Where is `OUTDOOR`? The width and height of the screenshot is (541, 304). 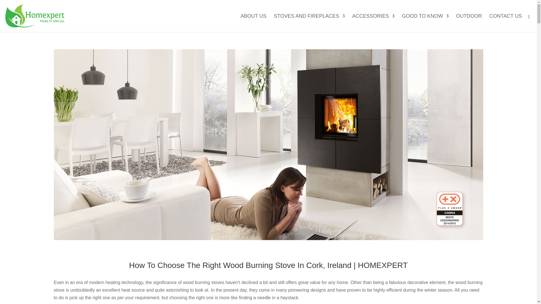
OUTDOOR is located at coordinates (469, 23).